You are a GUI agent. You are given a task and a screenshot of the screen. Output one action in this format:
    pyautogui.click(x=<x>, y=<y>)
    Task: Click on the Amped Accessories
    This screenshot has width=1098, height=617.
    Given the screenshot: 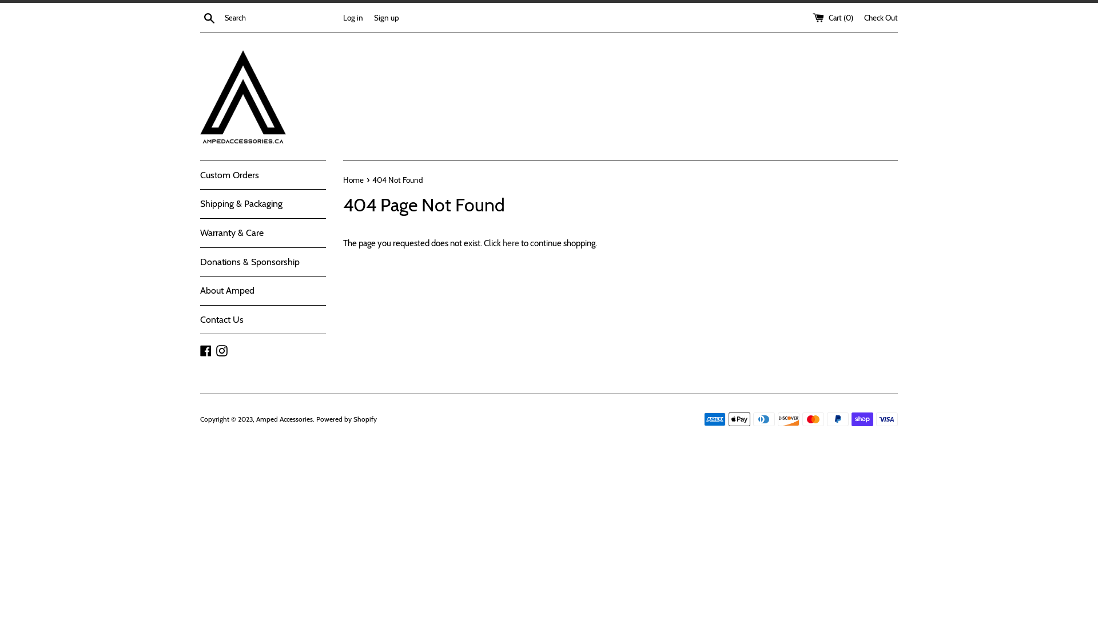 What is the action you would take?
    pyautogui.click(x=285, y=419)
    